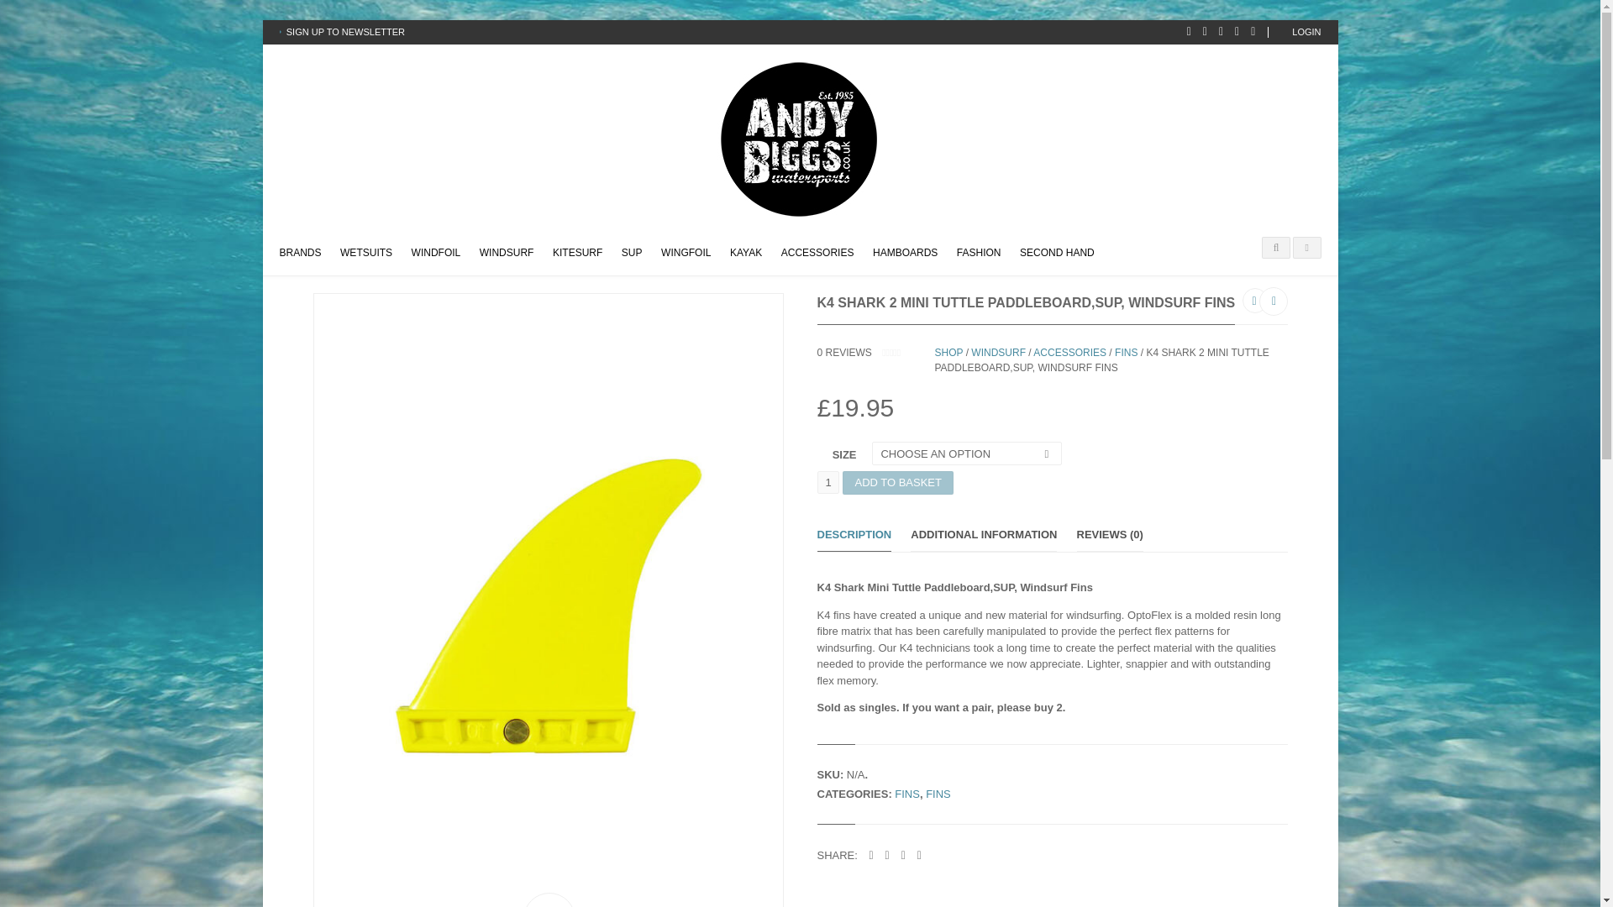  What do you see at coordinates (299, 250) in the screenshot?
I see `Web Store` at bounding box center [299, 250].